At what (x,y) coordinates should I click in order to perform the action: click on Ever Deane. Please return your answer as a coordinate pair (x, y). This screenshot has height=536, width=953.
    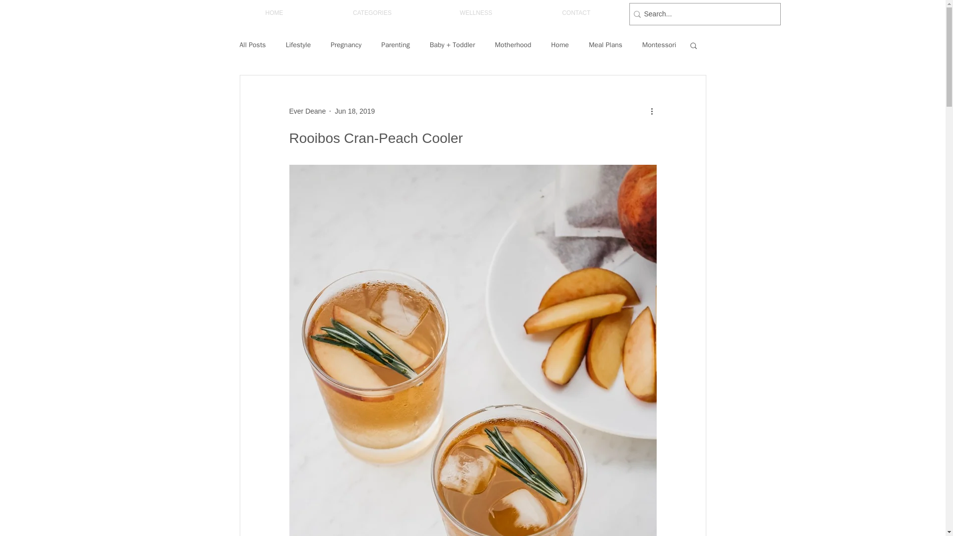
    Looking at the image, I should click on (307, 111).